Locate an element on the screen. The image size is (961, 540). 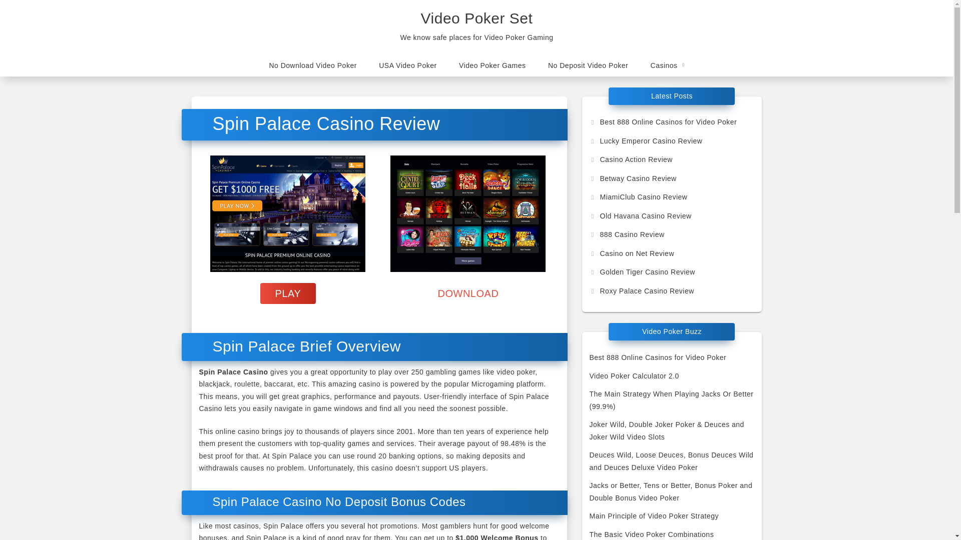
Old Havana Casino Review is located at coordinates (641, 216).